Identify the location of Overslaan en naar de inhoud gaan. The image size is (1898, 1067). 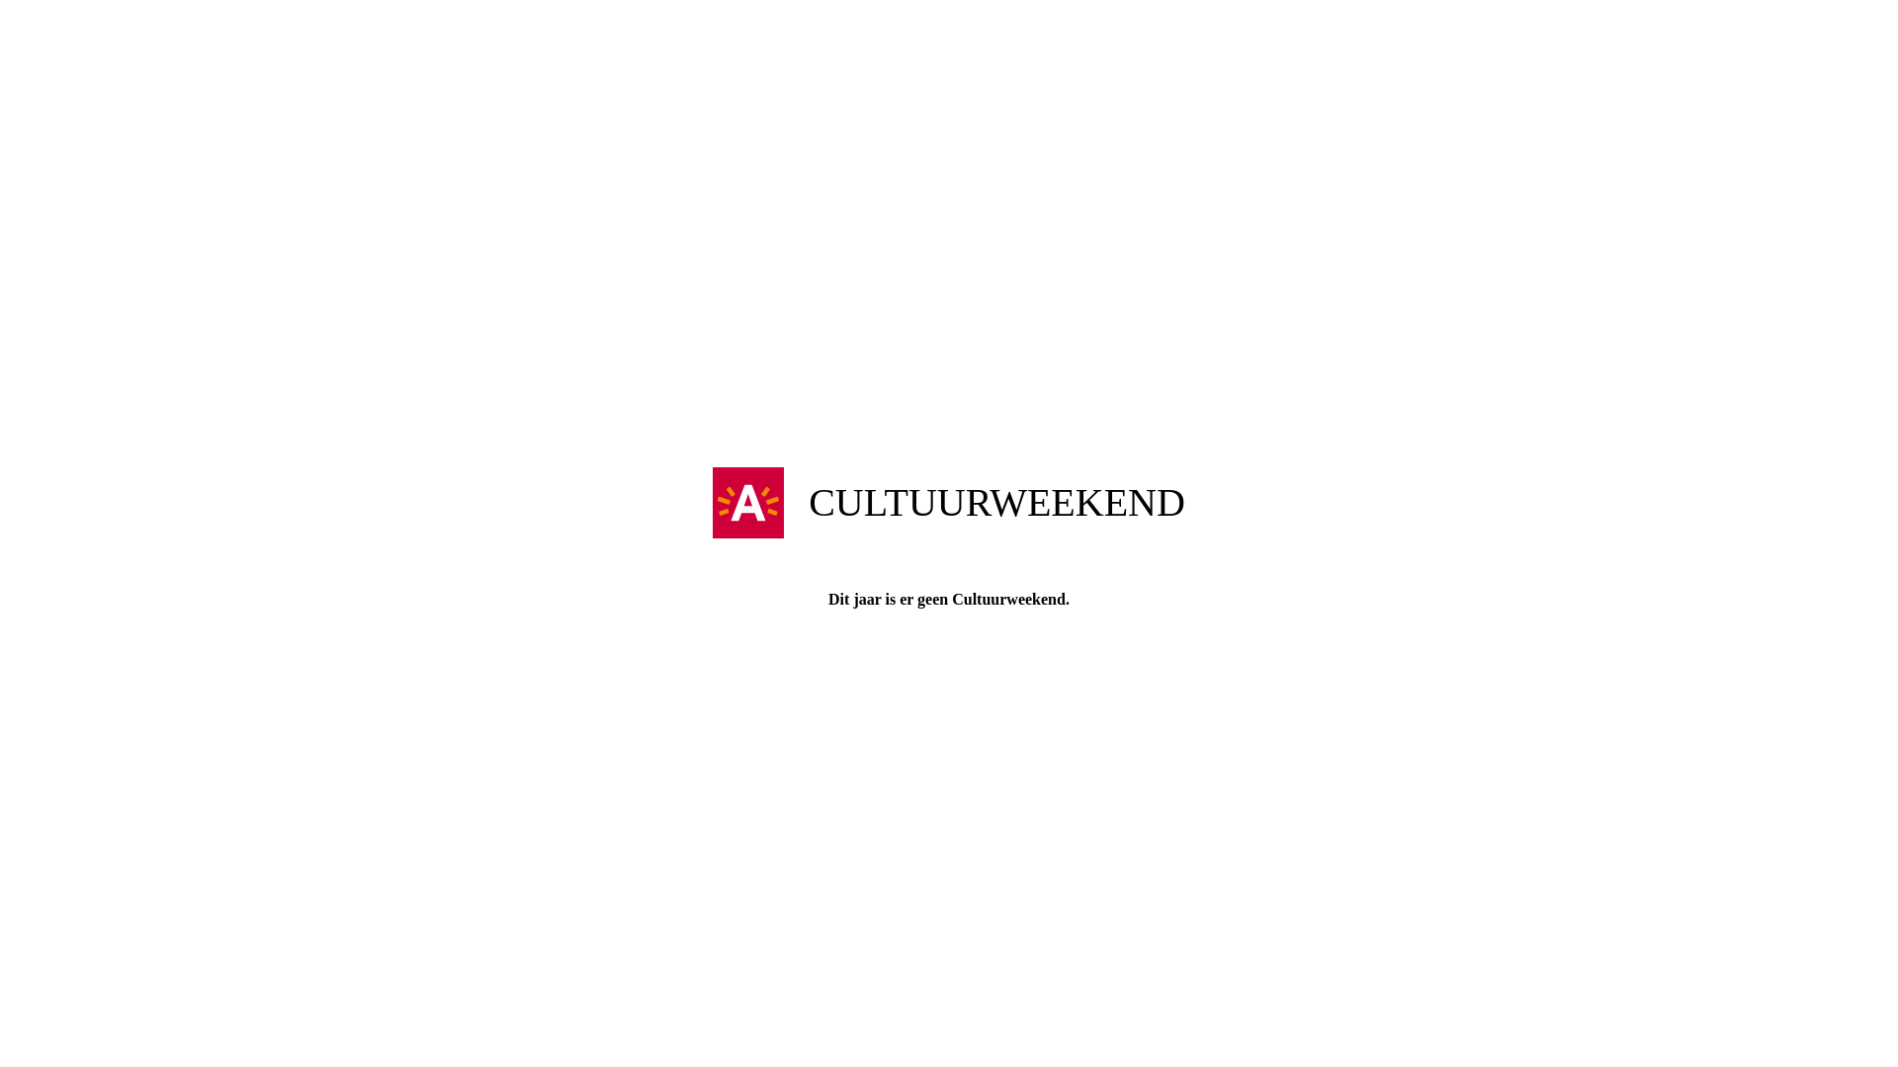
(949, 2).